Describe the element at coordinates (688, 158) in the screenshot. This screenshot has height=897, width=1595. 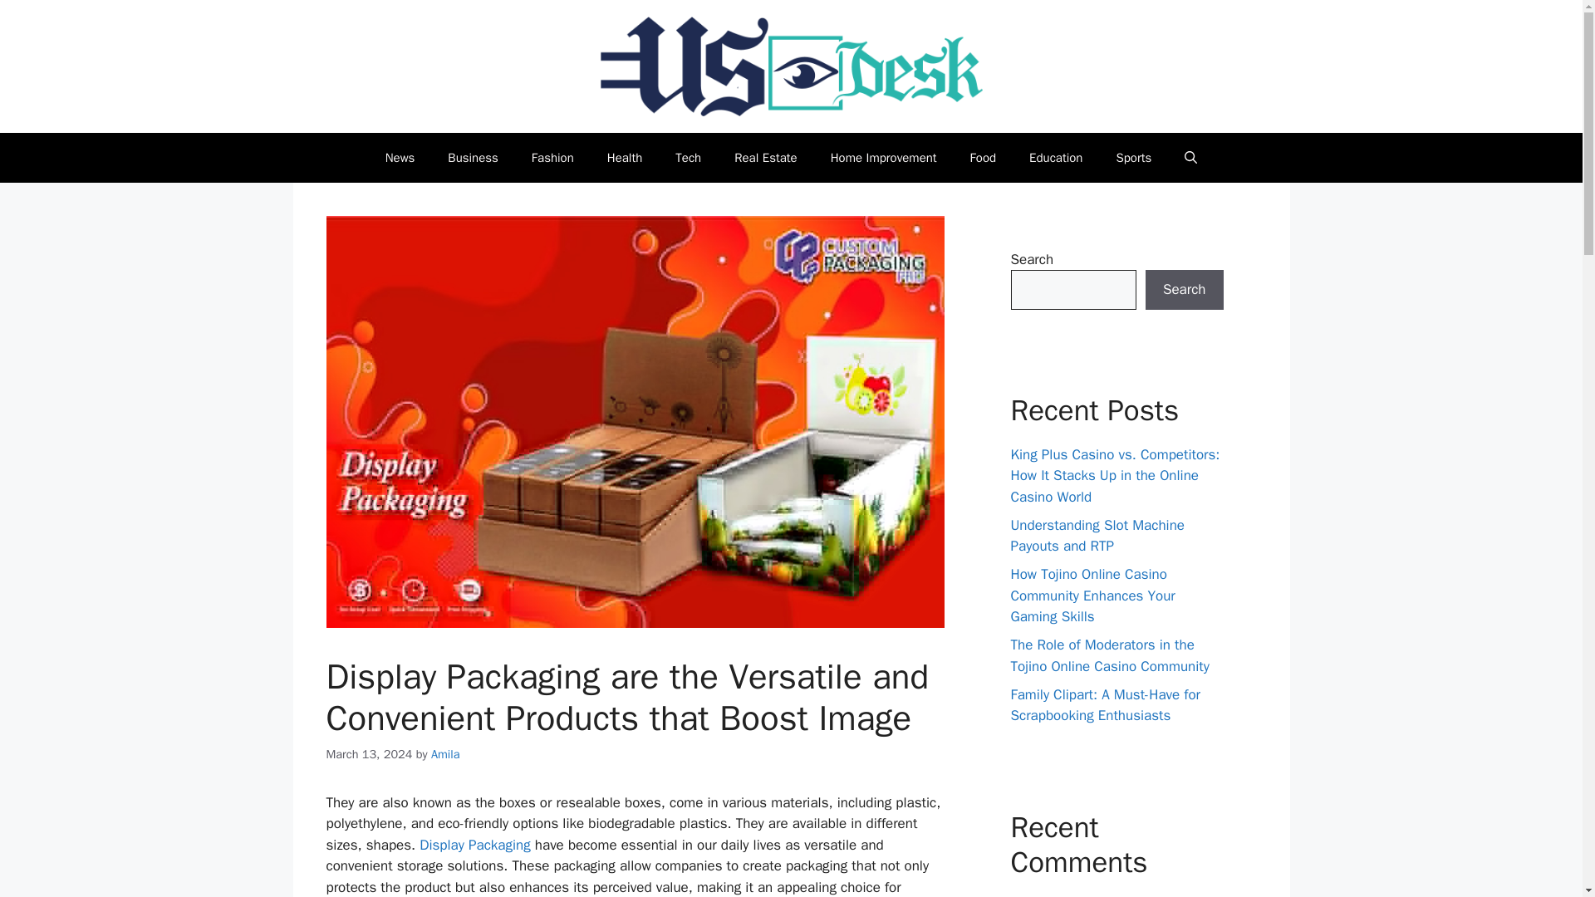
I see `Tech` at that location.